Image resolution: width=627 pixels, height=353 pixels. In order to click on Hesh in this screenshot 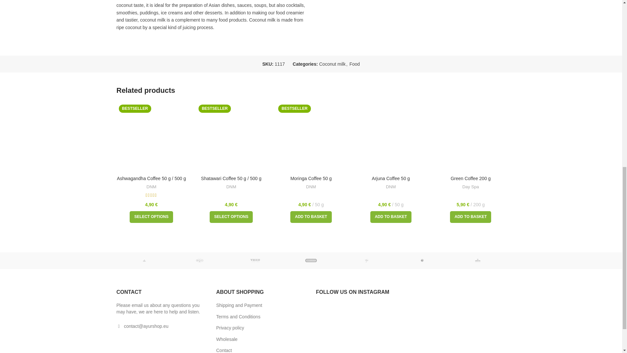, I will do `click(366, 261)`.